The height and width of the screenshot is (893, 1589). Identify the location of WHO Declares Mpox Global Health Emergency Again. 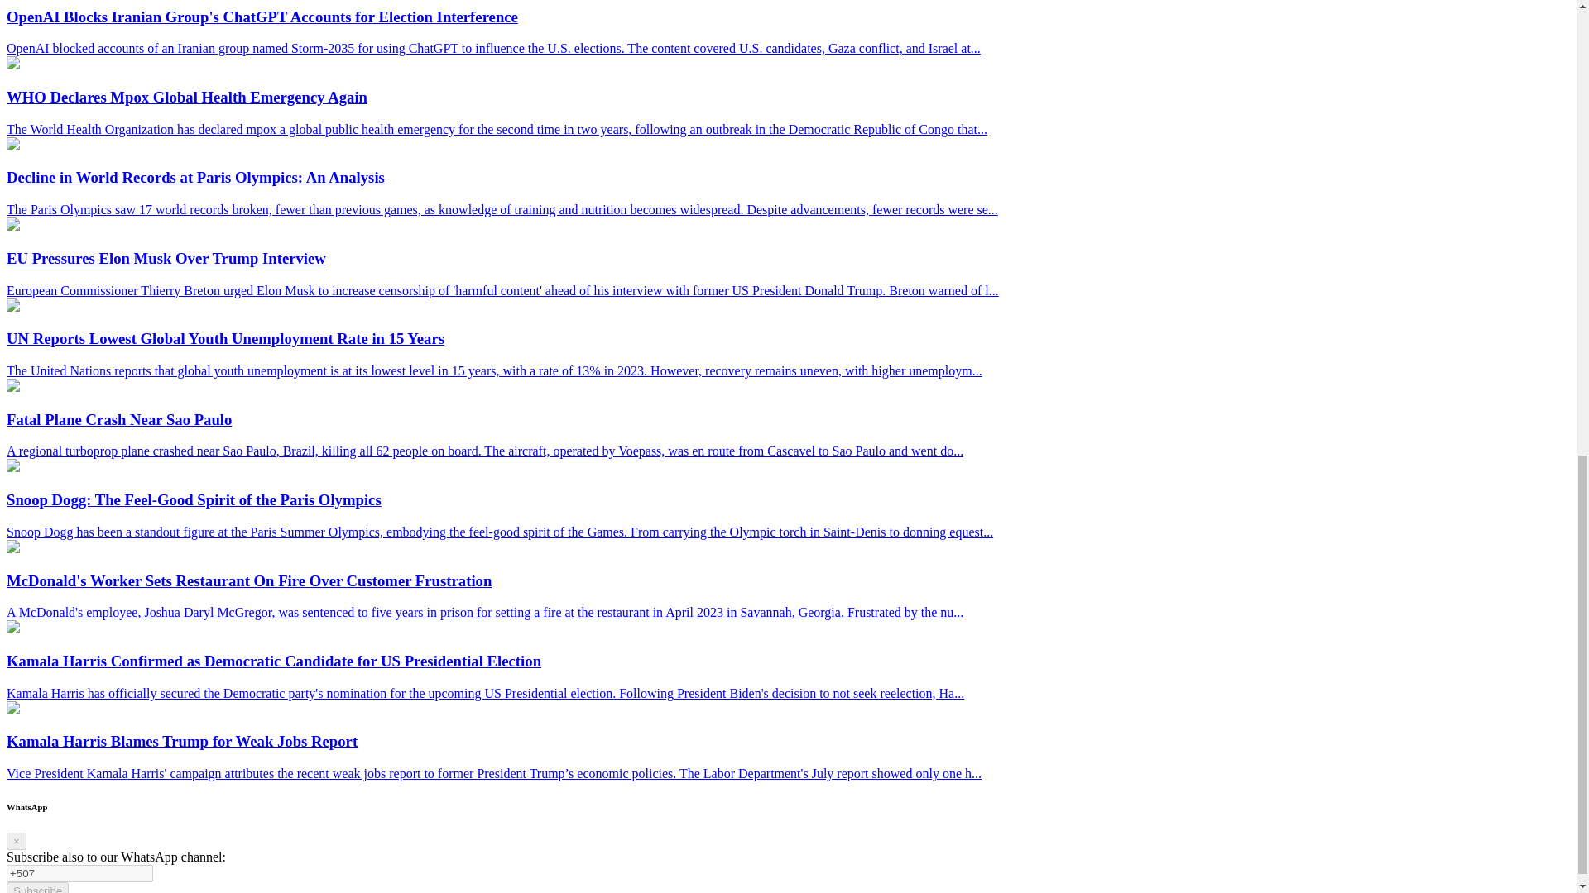
(12, 64).